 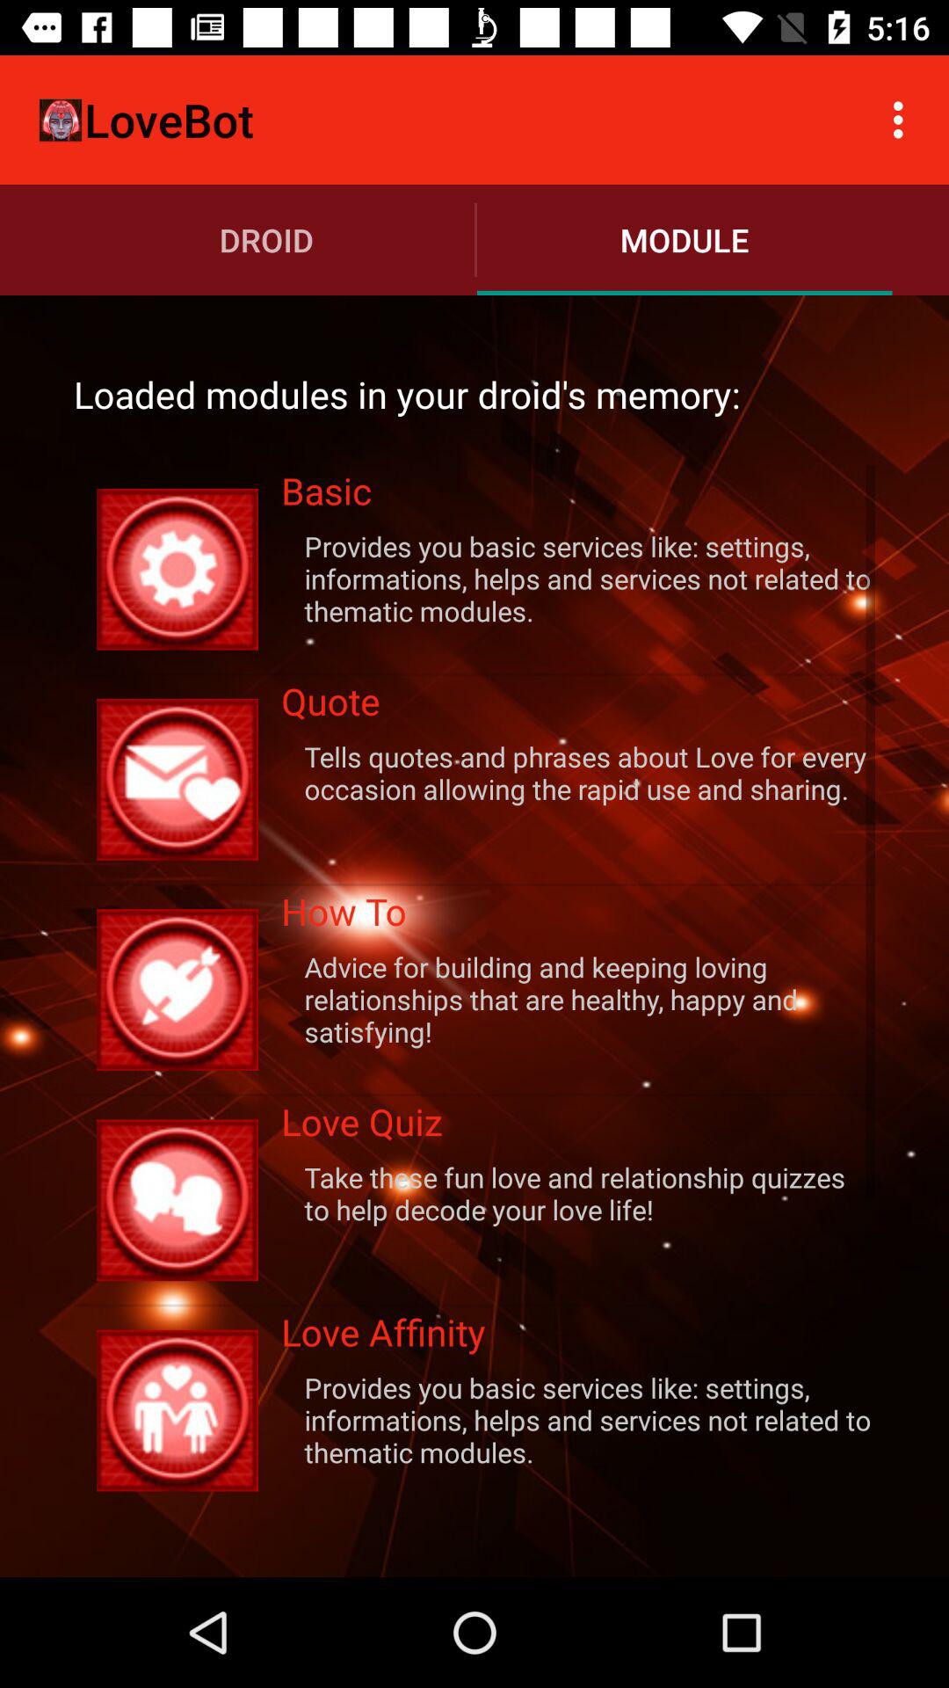 I want to click on flip to the advice for building icon, so click(x=578, y=999).